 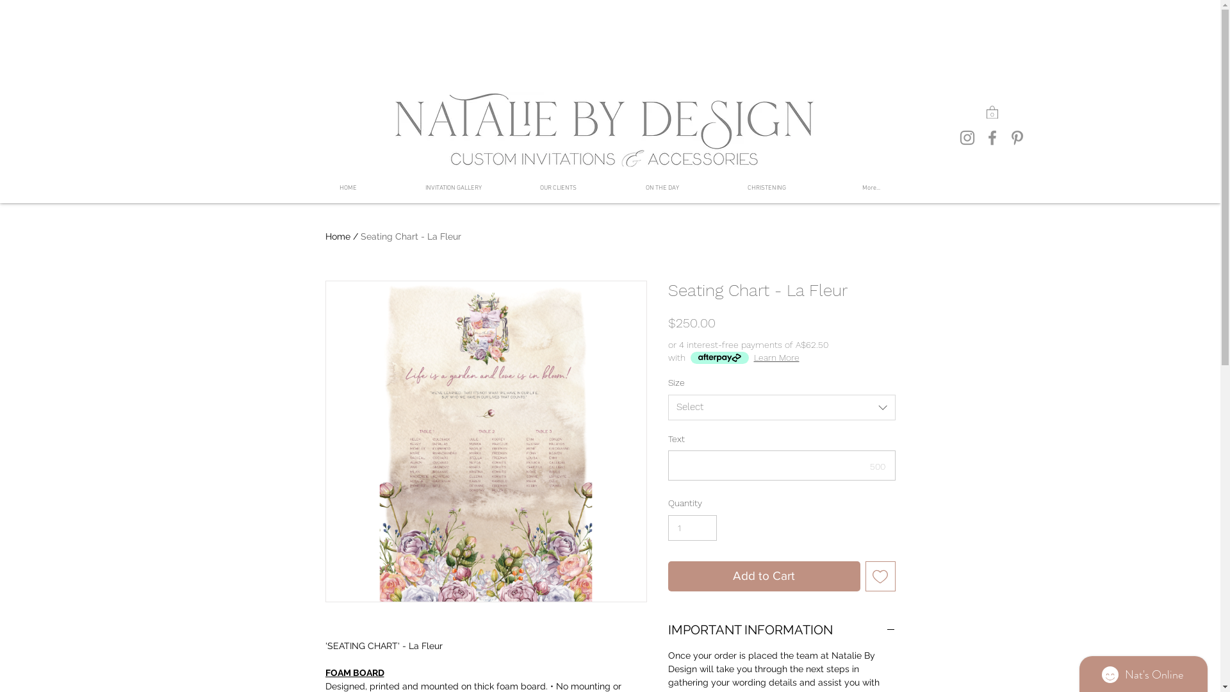 I want to click on INVITATION GALLERY, so click(x=454, y=188).